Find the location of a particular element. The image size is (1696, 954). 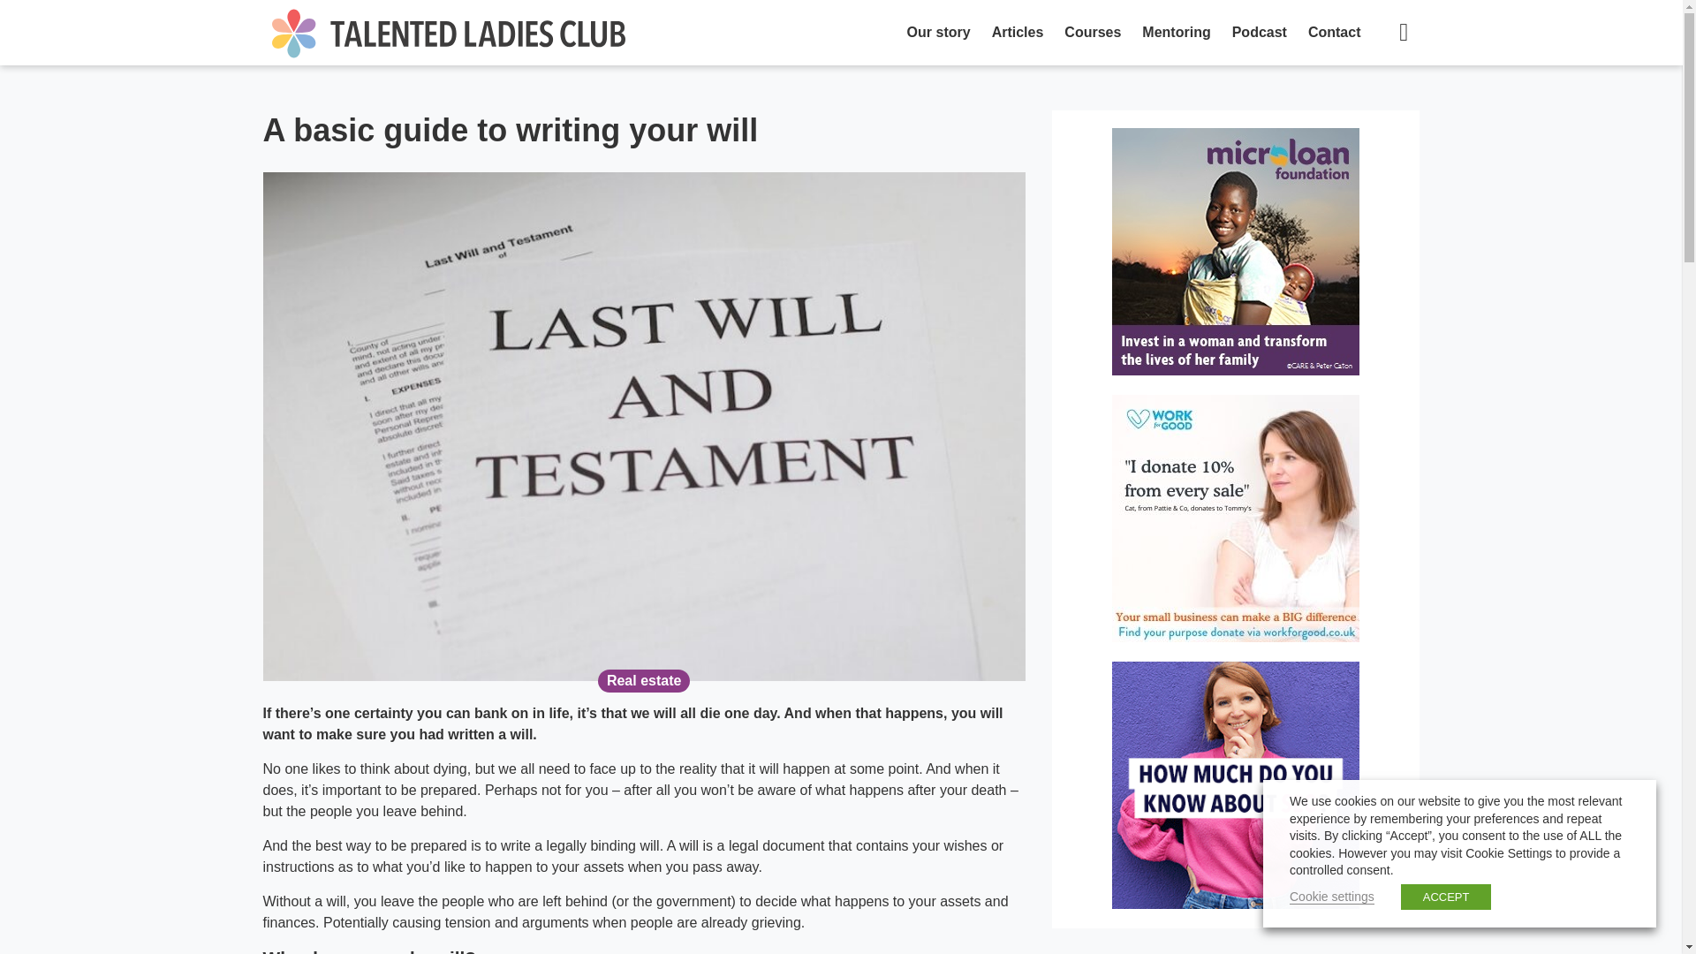

Articles is located at coordinates (1018, 33).